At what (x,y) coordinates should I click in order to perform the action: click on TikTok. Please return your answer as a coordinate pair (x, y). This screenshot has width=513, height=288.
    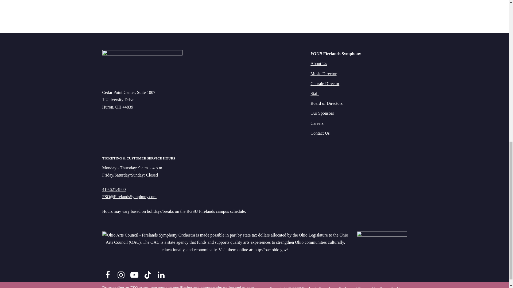
    Looking at the image, I should click on (147, 275).